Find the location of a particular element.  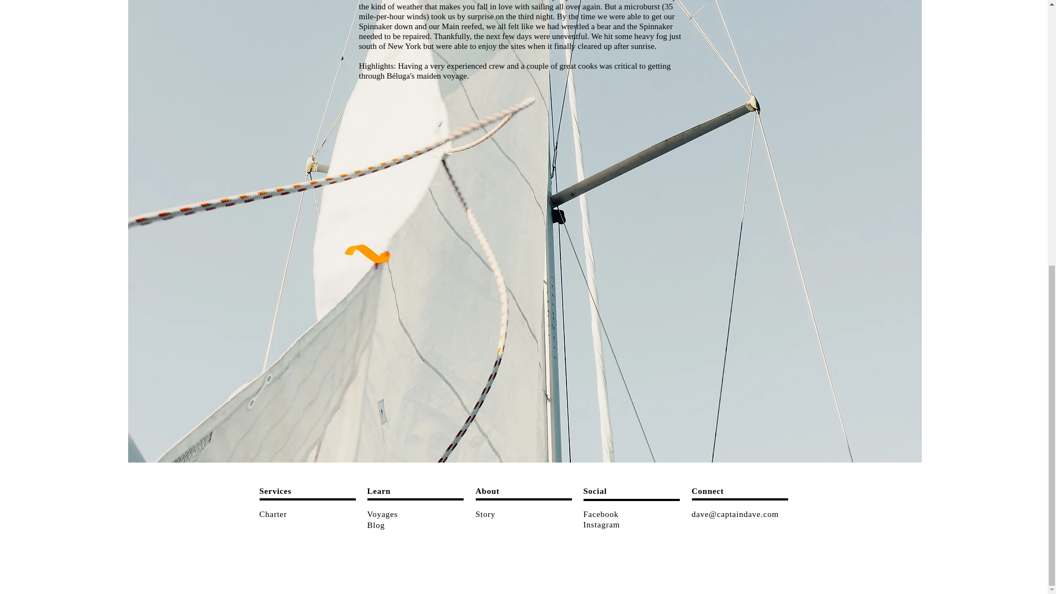

Facebook is located at coordinates (600, 514).